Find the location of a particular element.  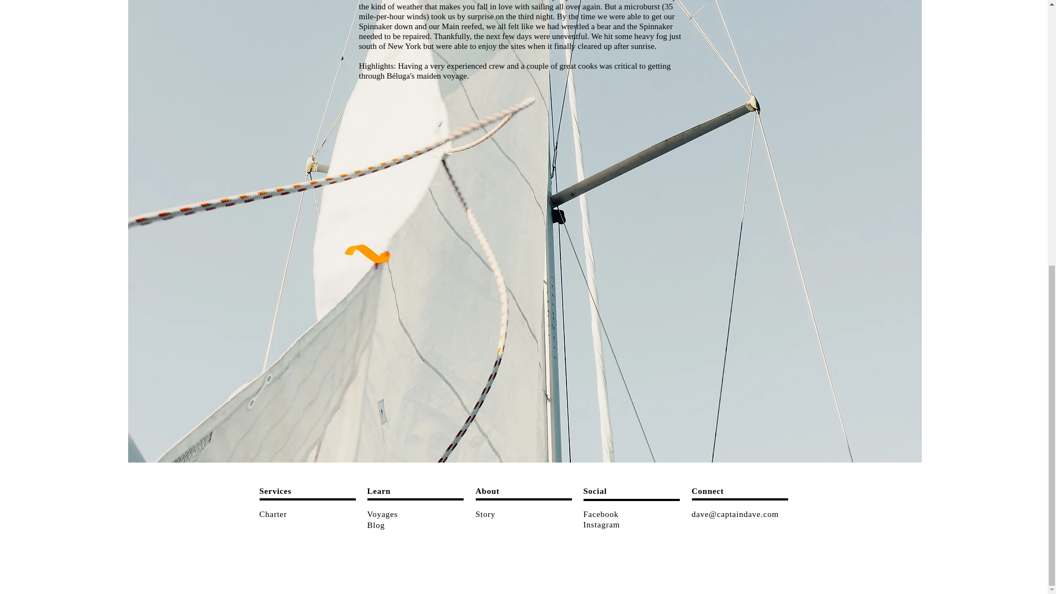

Facebook is located at coordinates (600, 514).